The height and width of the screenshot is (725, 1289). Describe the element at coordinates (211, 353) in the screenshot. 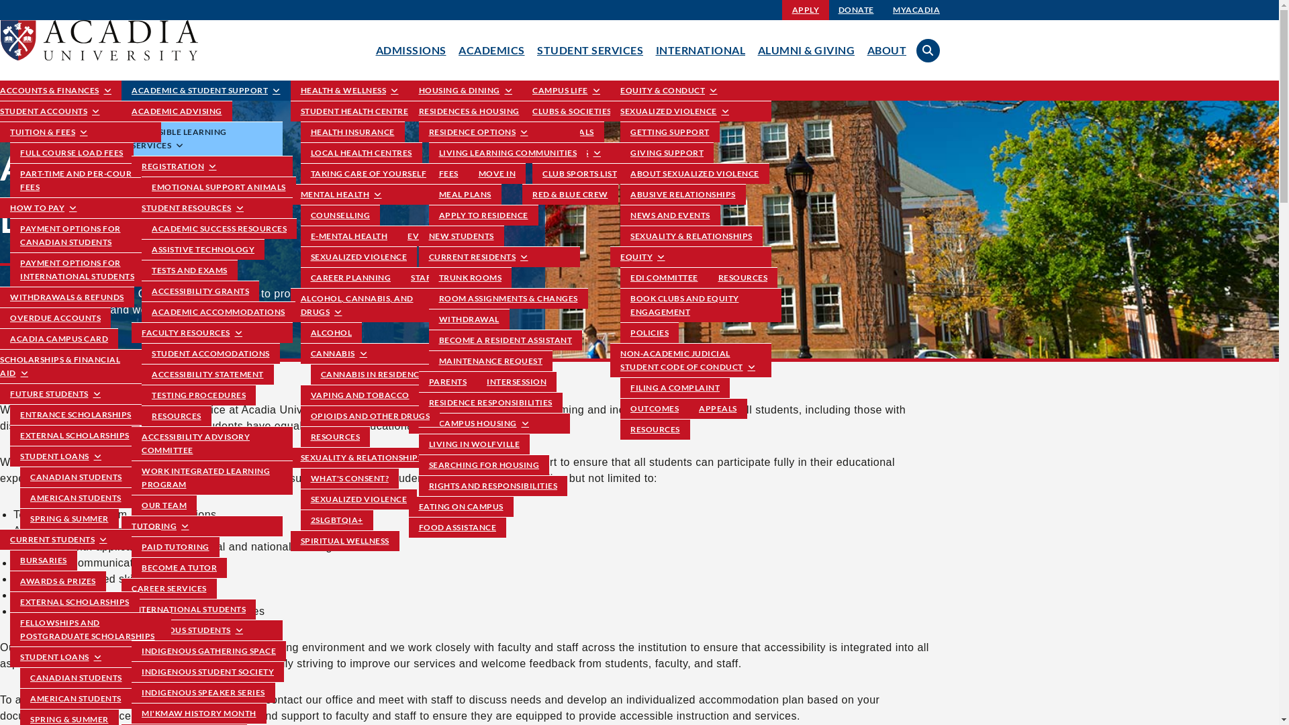

I see `STUDENT ACCOMODATIONS` at that location.